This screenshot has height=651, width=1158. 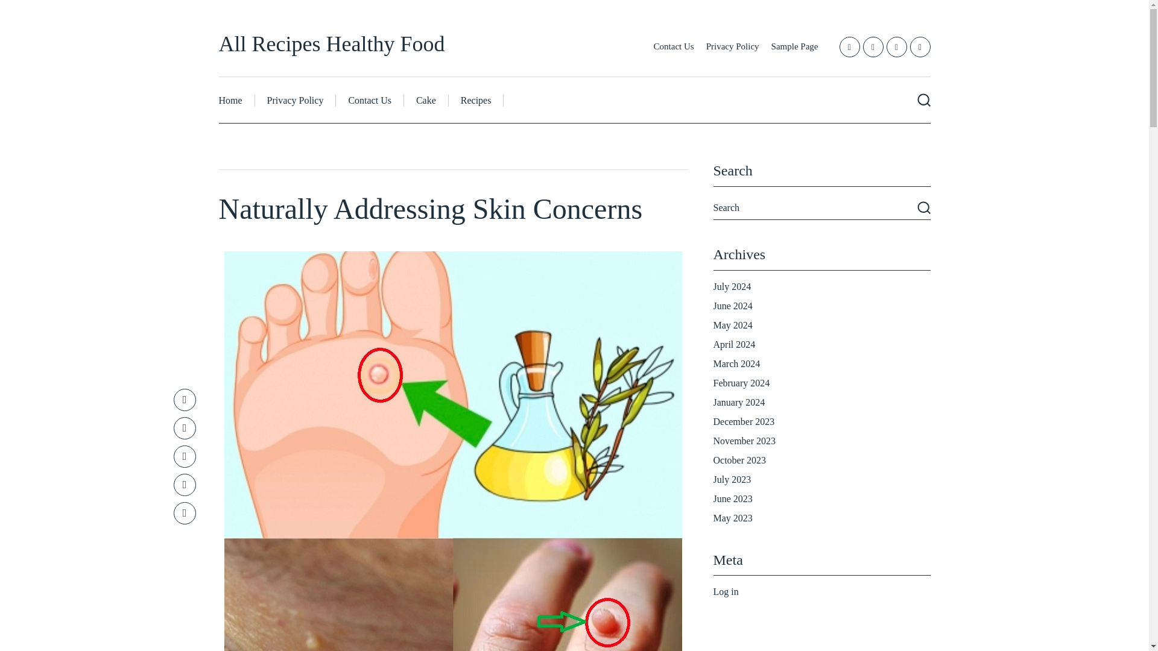 What do you see at coordinates (732, 325) in the screenshot?
I see `May 2024` at bounding box center [732, 325].